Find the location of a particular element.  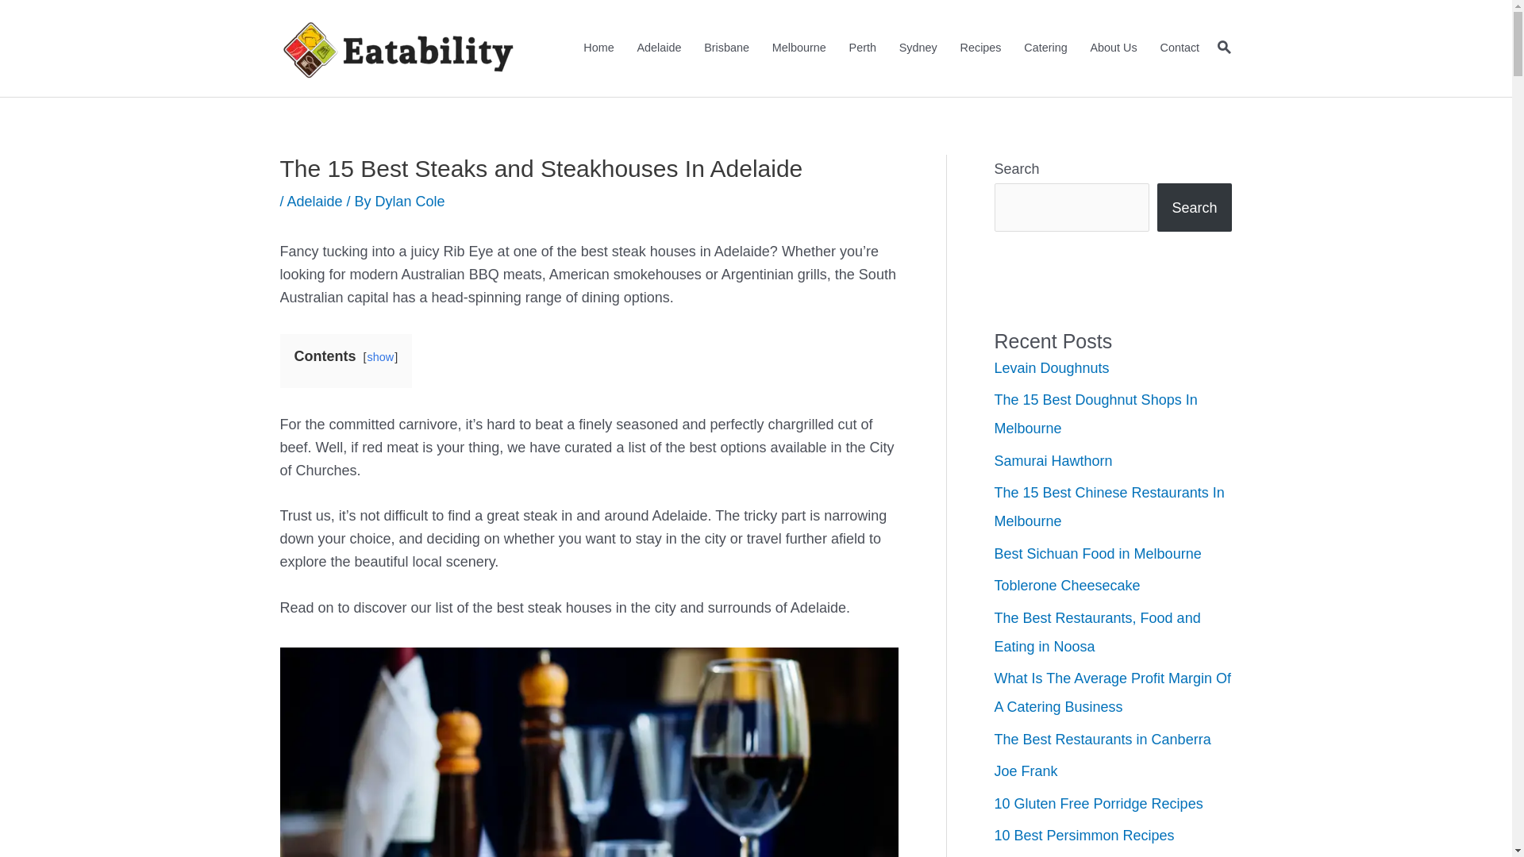

The Best Restaurants, Food and Eating in Noosa is located at coordinates (1097, 632).